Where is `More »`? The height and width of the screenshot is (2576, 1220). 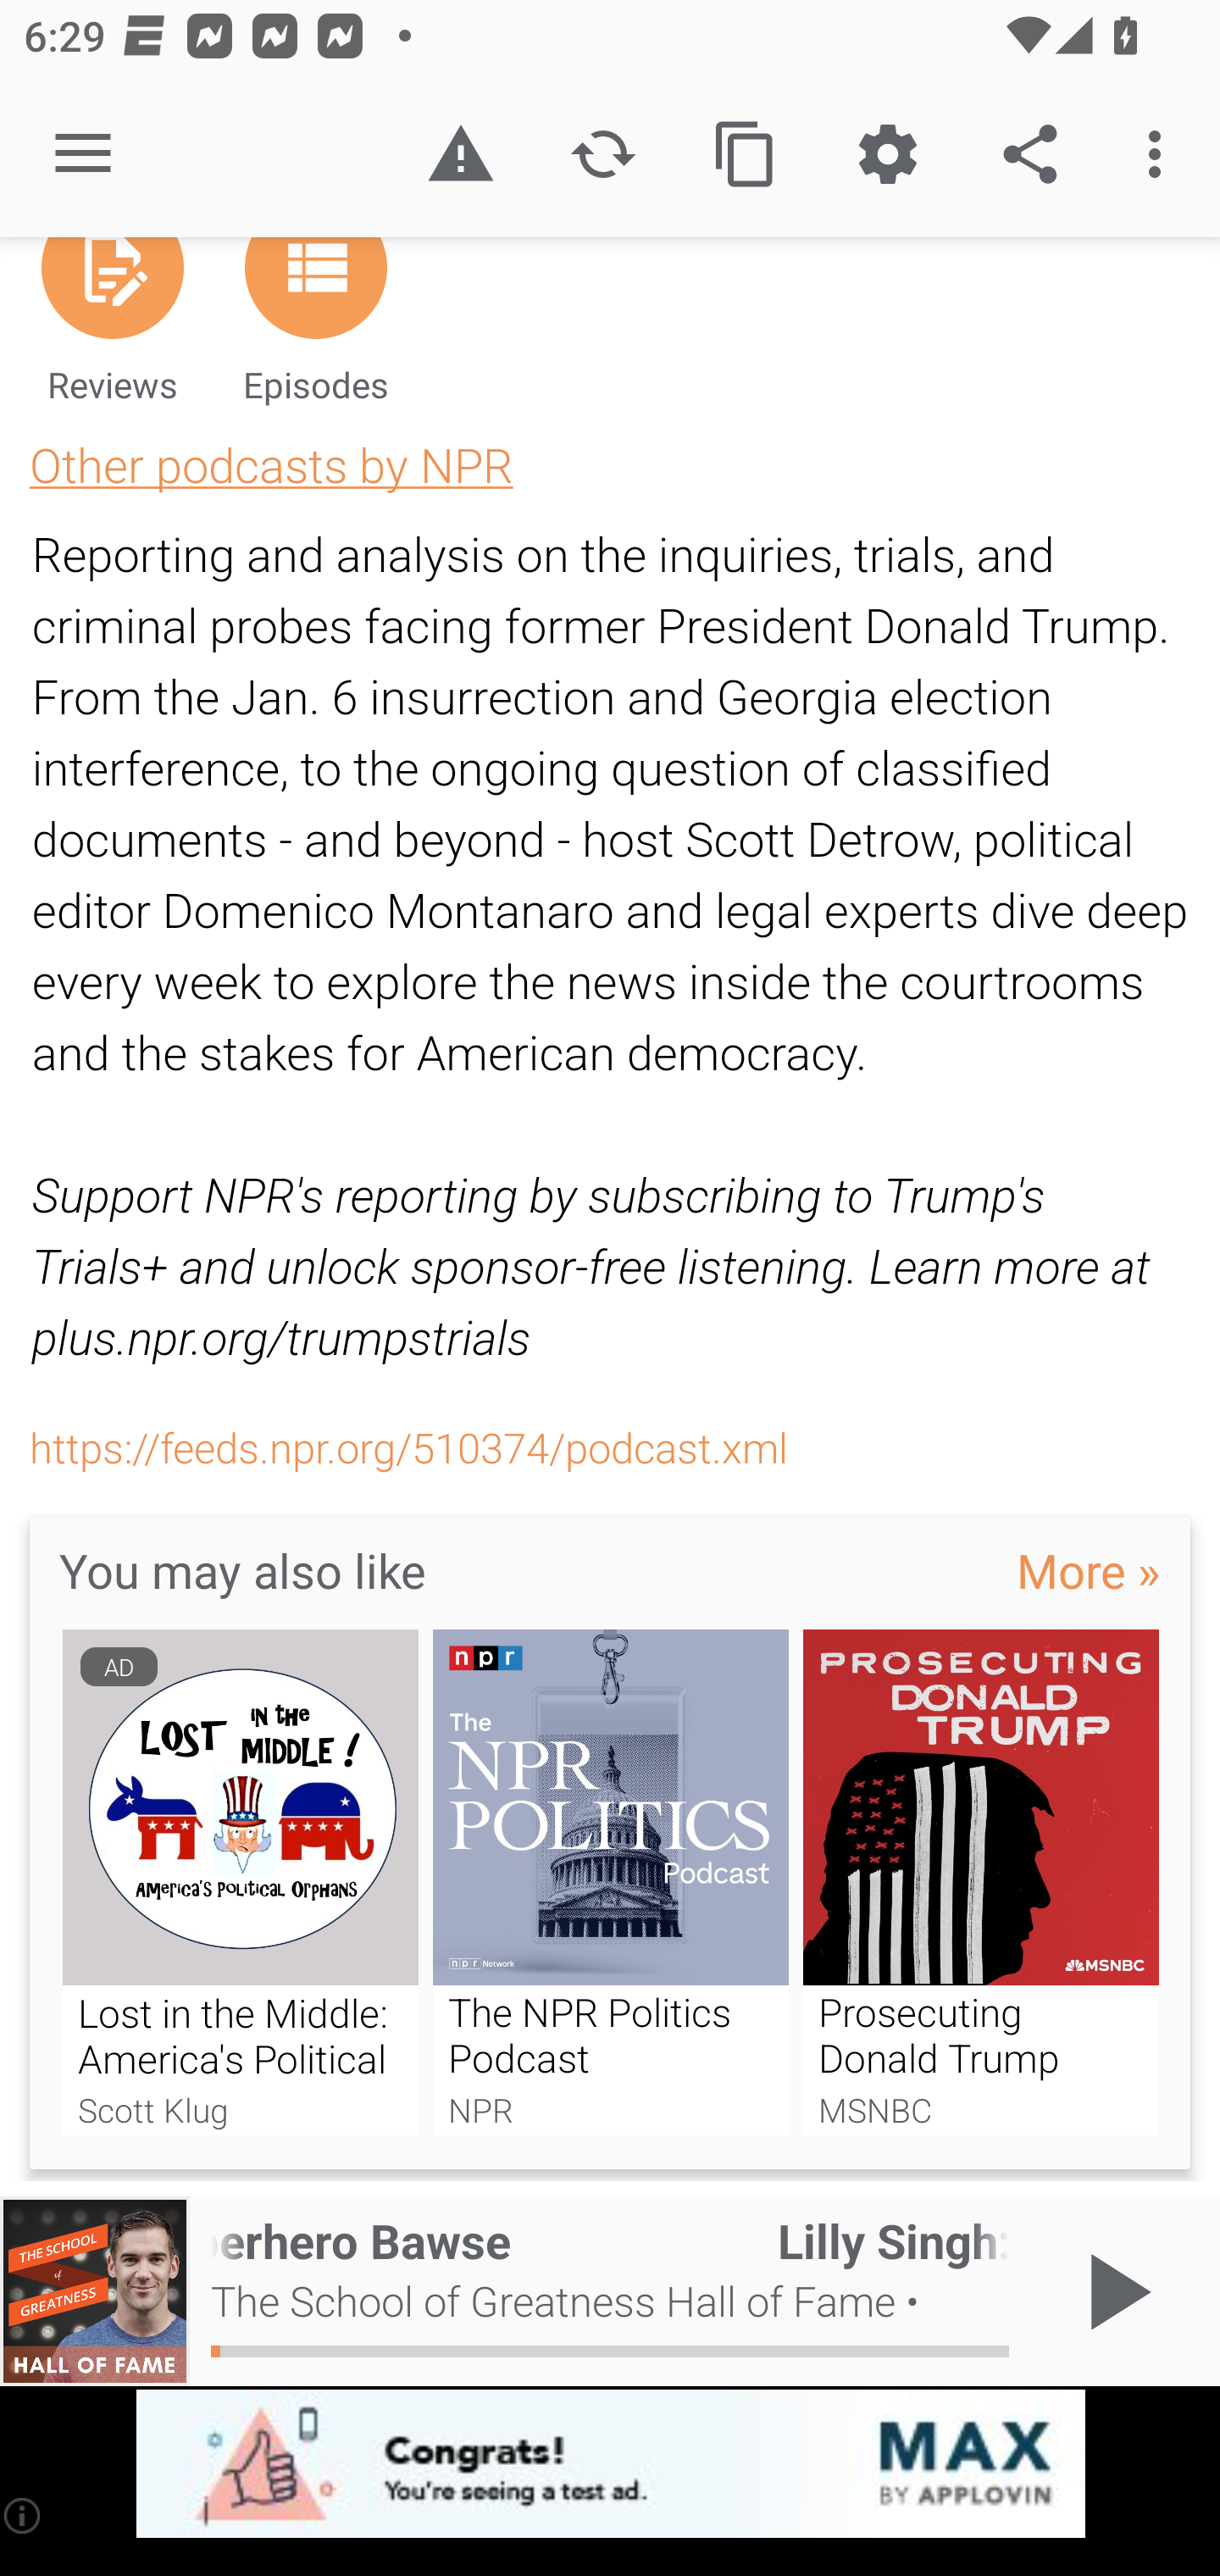 More » is located at coordinates (1088, 1569).